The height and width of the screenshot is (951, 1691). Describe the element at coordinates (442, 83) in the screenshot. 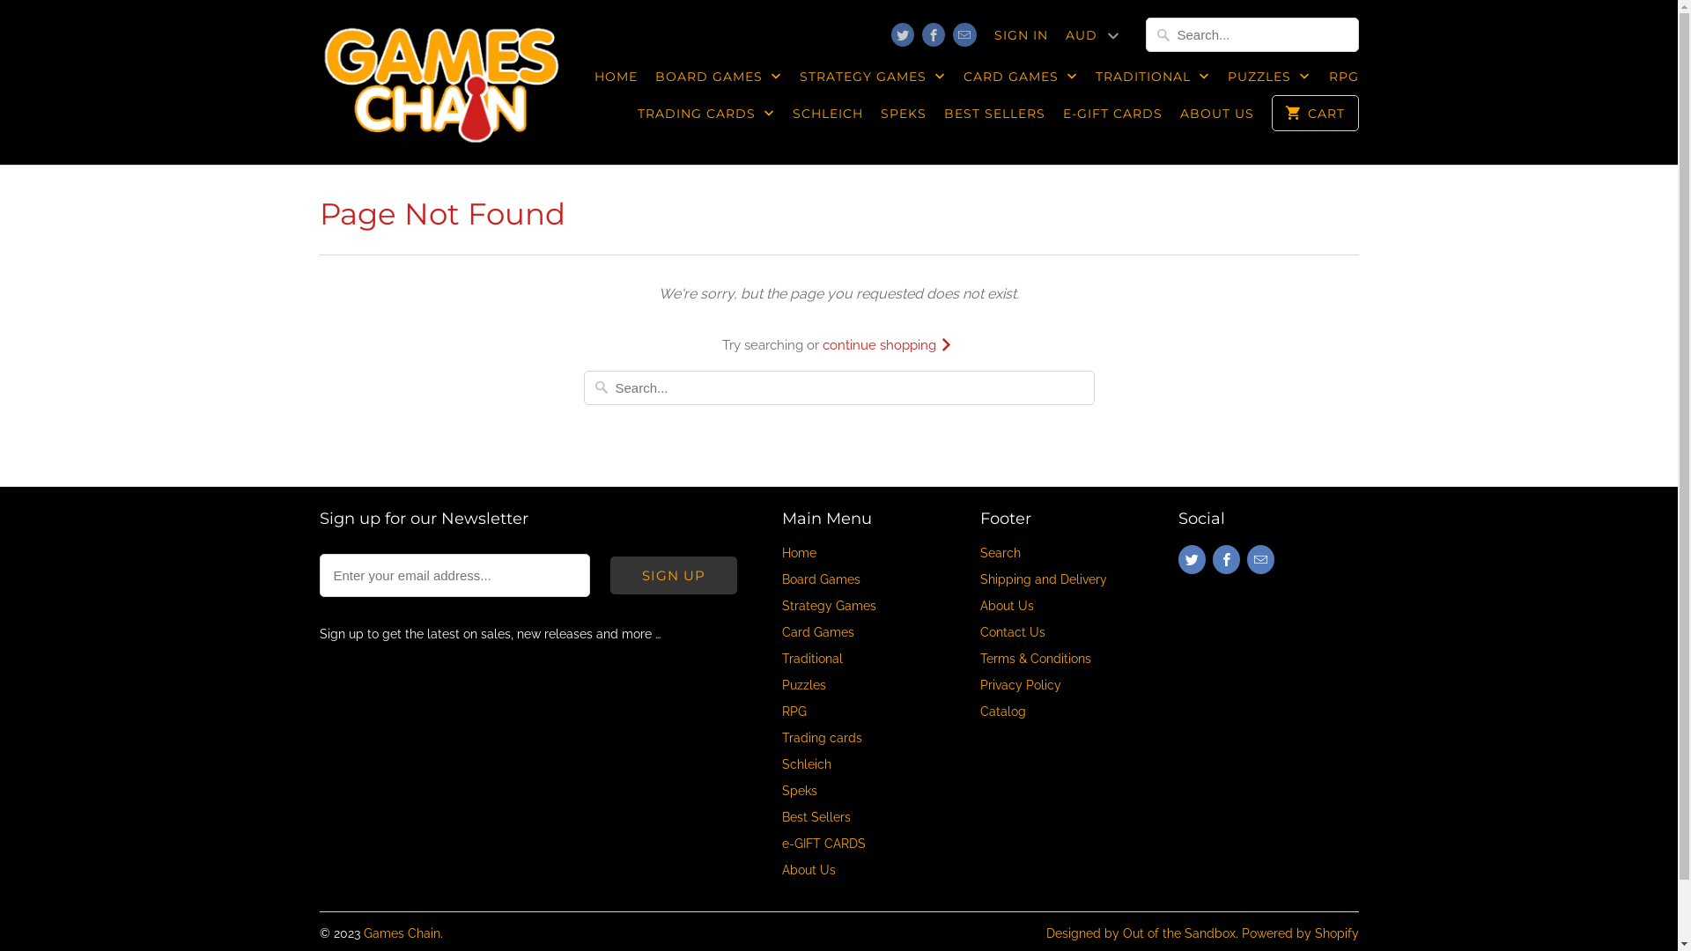

I see `Games Chain` at that location.